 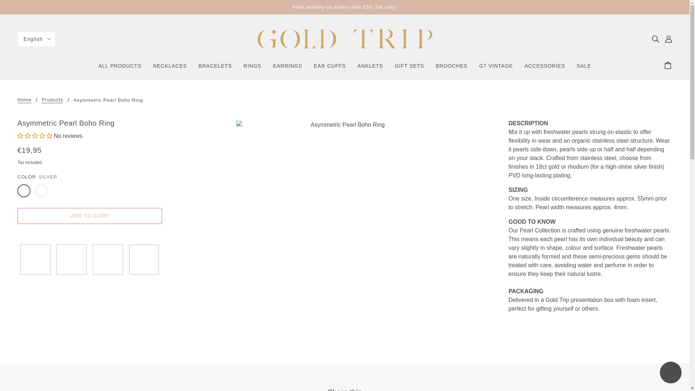 I want to click on Products, so click(x=52, y=100).